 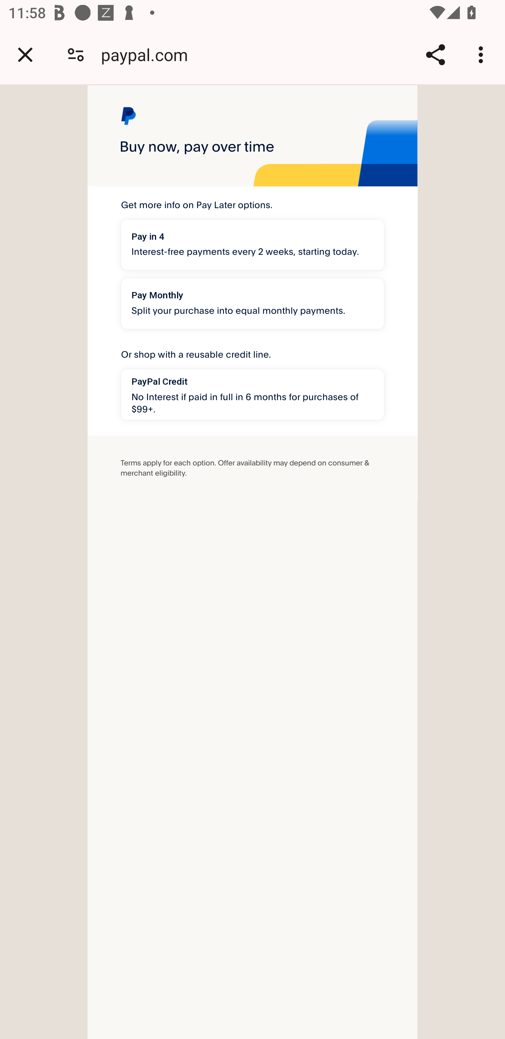 What do you see at coordinates (76, 54) in the screenshot?
I see `Connection is secure` at bounding box center [76, 54].